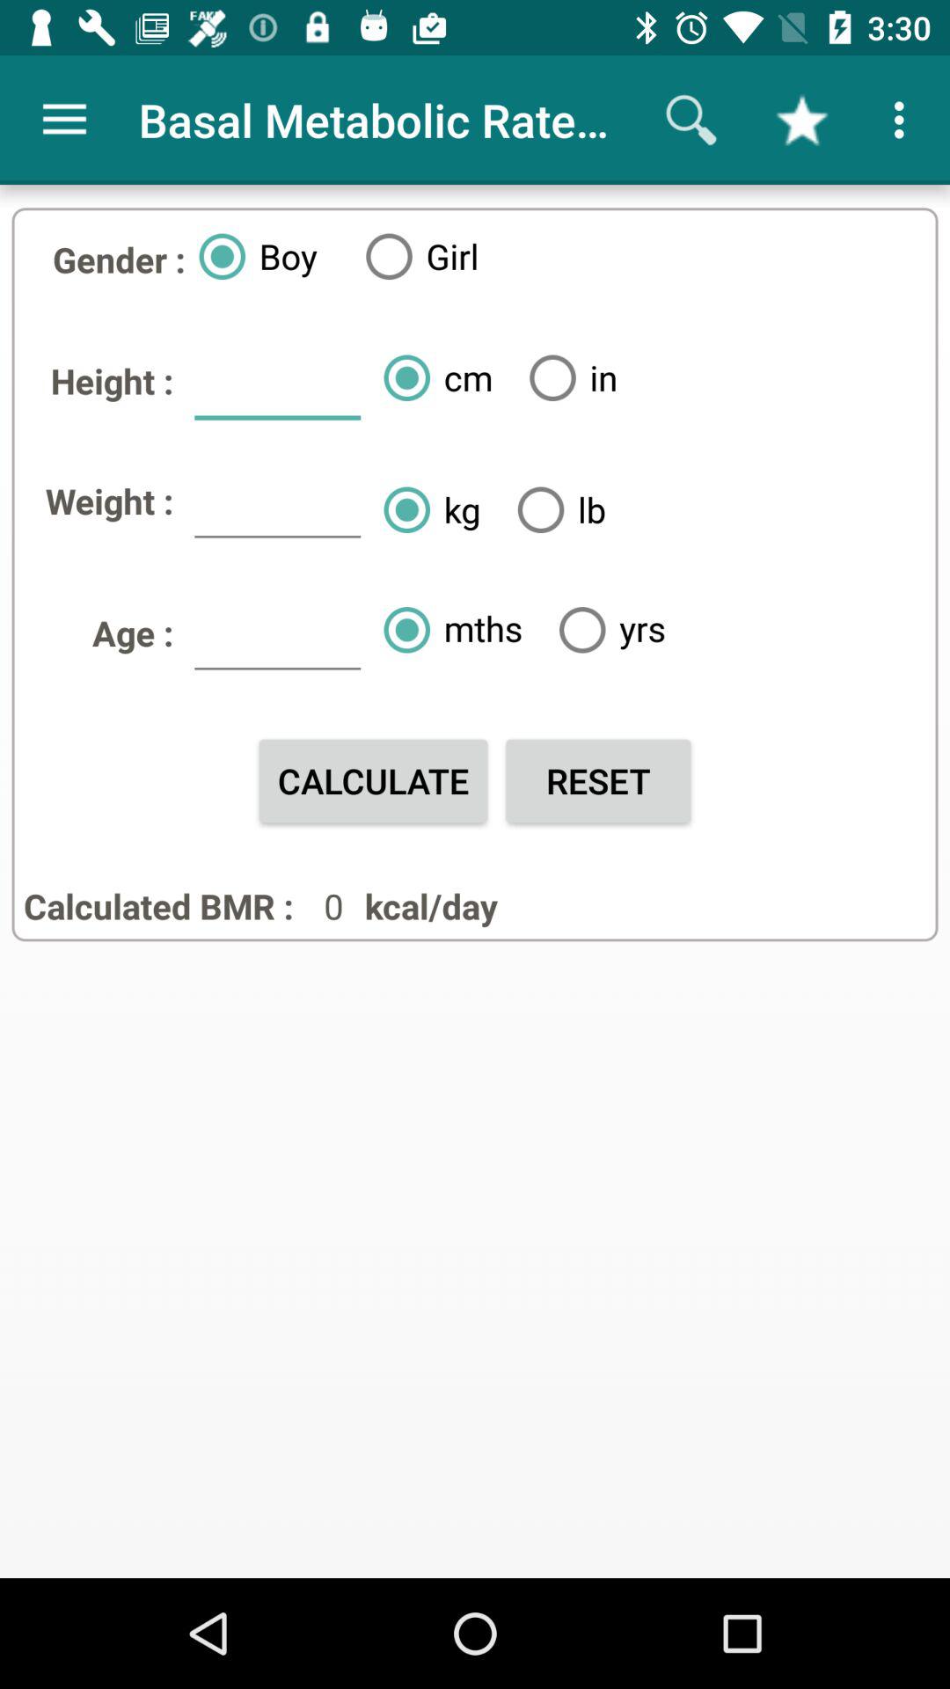 The image size is (950, 1689). What do you see at coordinates (605, 630) in the screenshot?
I see `select the icon above the reset item` at bounding box center [605, 630].